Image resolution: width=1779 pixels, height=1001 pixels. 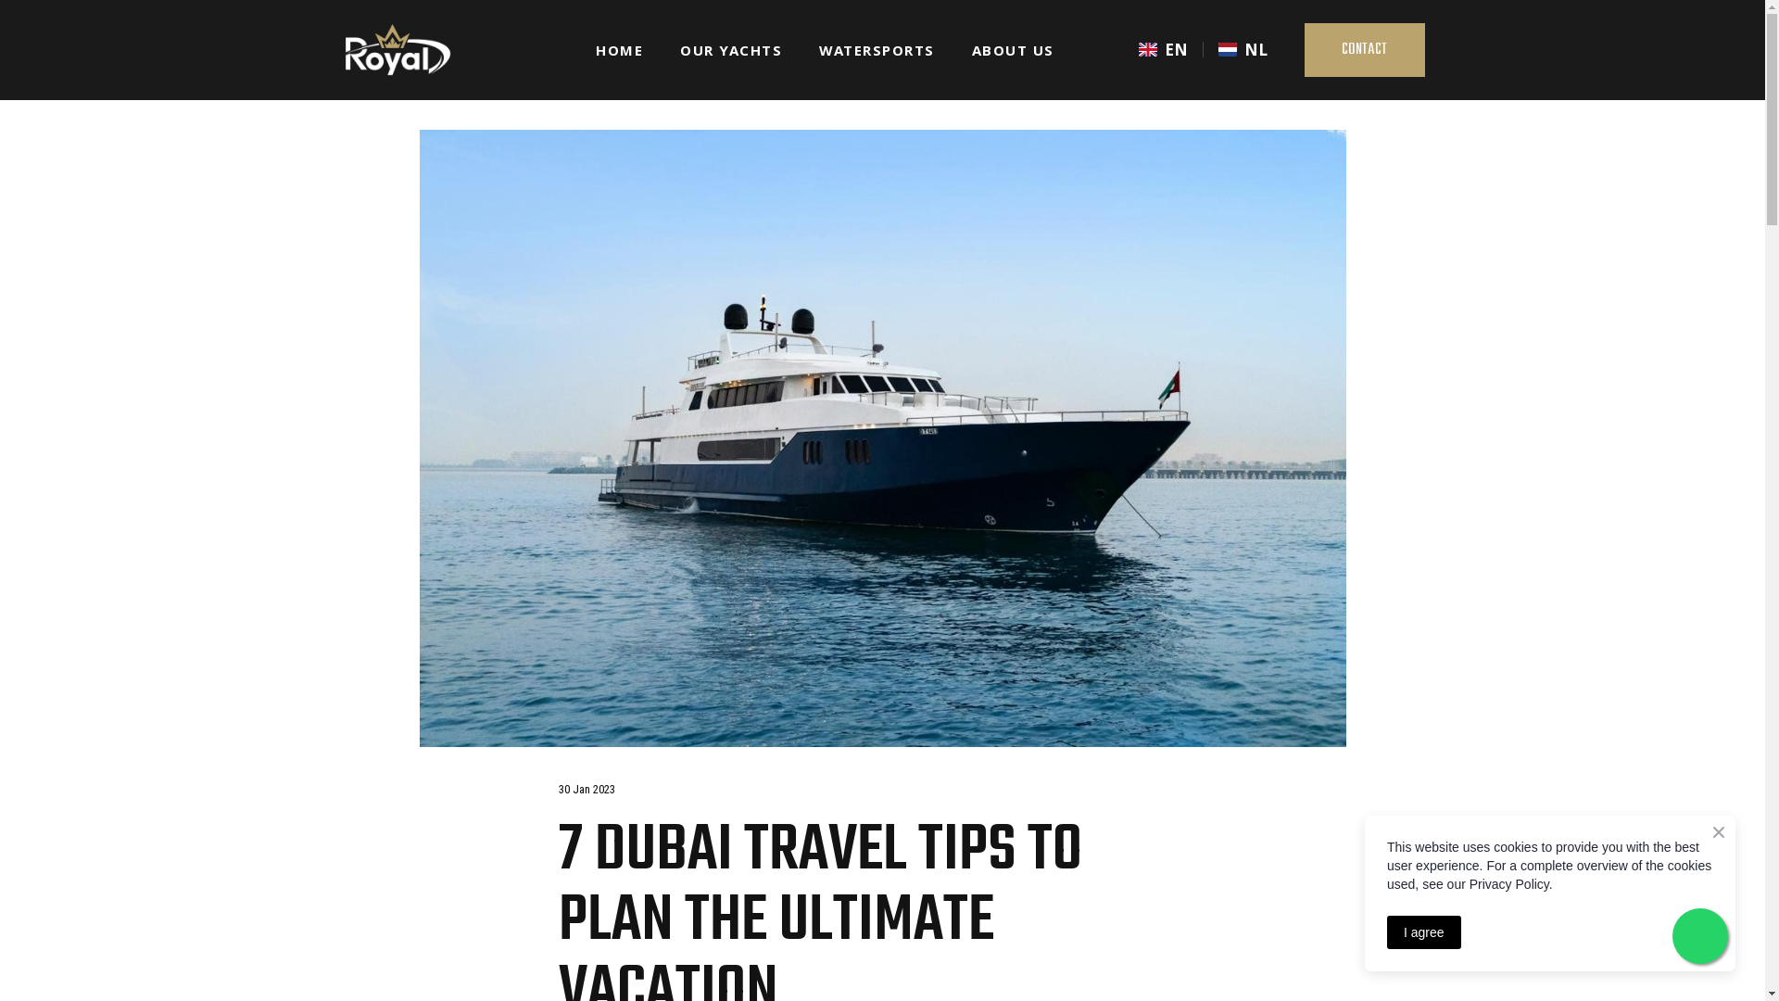 I want to click on HOME, so click(x=619, y=50).